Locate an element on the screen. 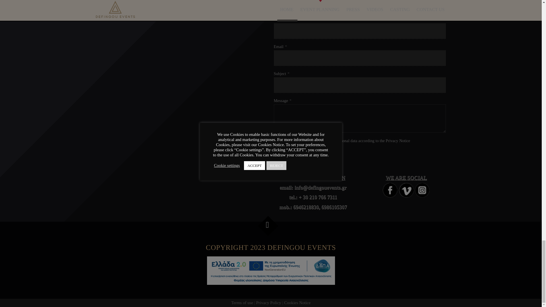 The height and width of the screenshot is (307, 546). Submit is located at coordinates (281, 154).